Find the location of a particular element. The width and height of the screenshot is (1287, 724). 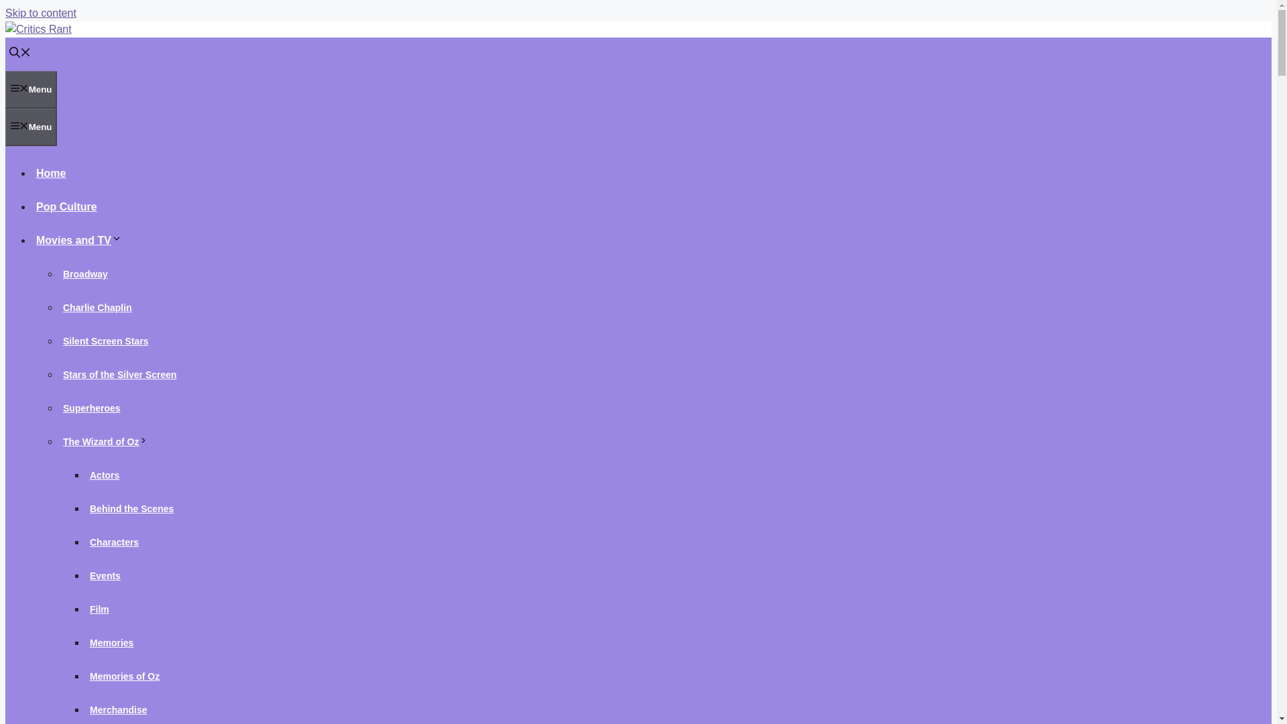

Skip to content is located at coordinates (40, 13).